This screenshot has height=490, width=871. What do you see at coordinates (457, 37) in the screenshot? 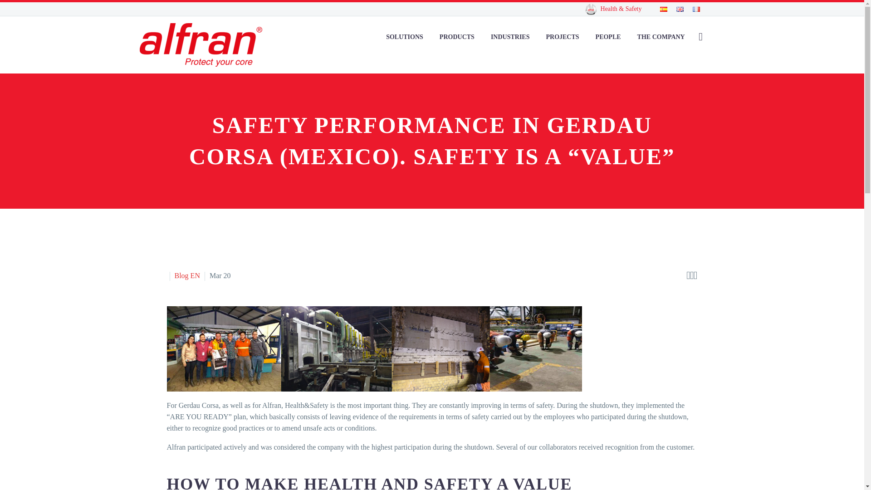
I see `PRODUCTS` at bounding box center [457, 37].